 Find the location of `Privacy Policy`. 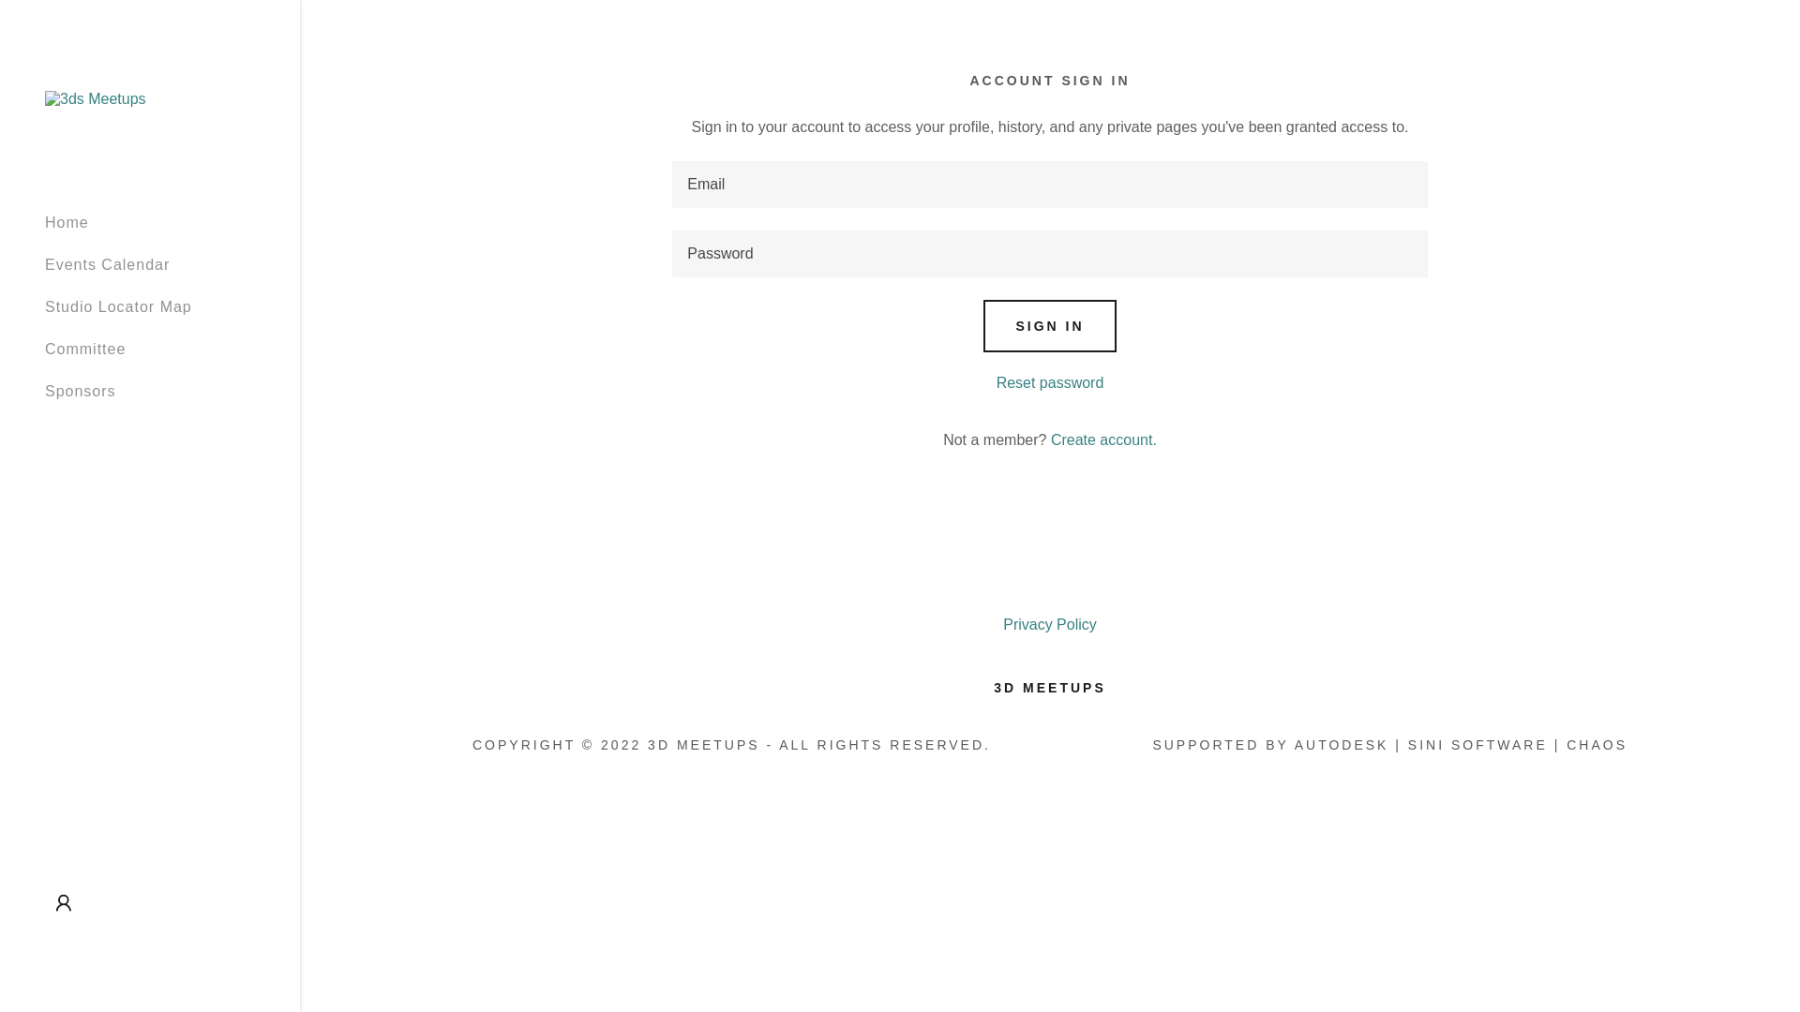

Privacy Policy is located at coordinates (1050, 625).